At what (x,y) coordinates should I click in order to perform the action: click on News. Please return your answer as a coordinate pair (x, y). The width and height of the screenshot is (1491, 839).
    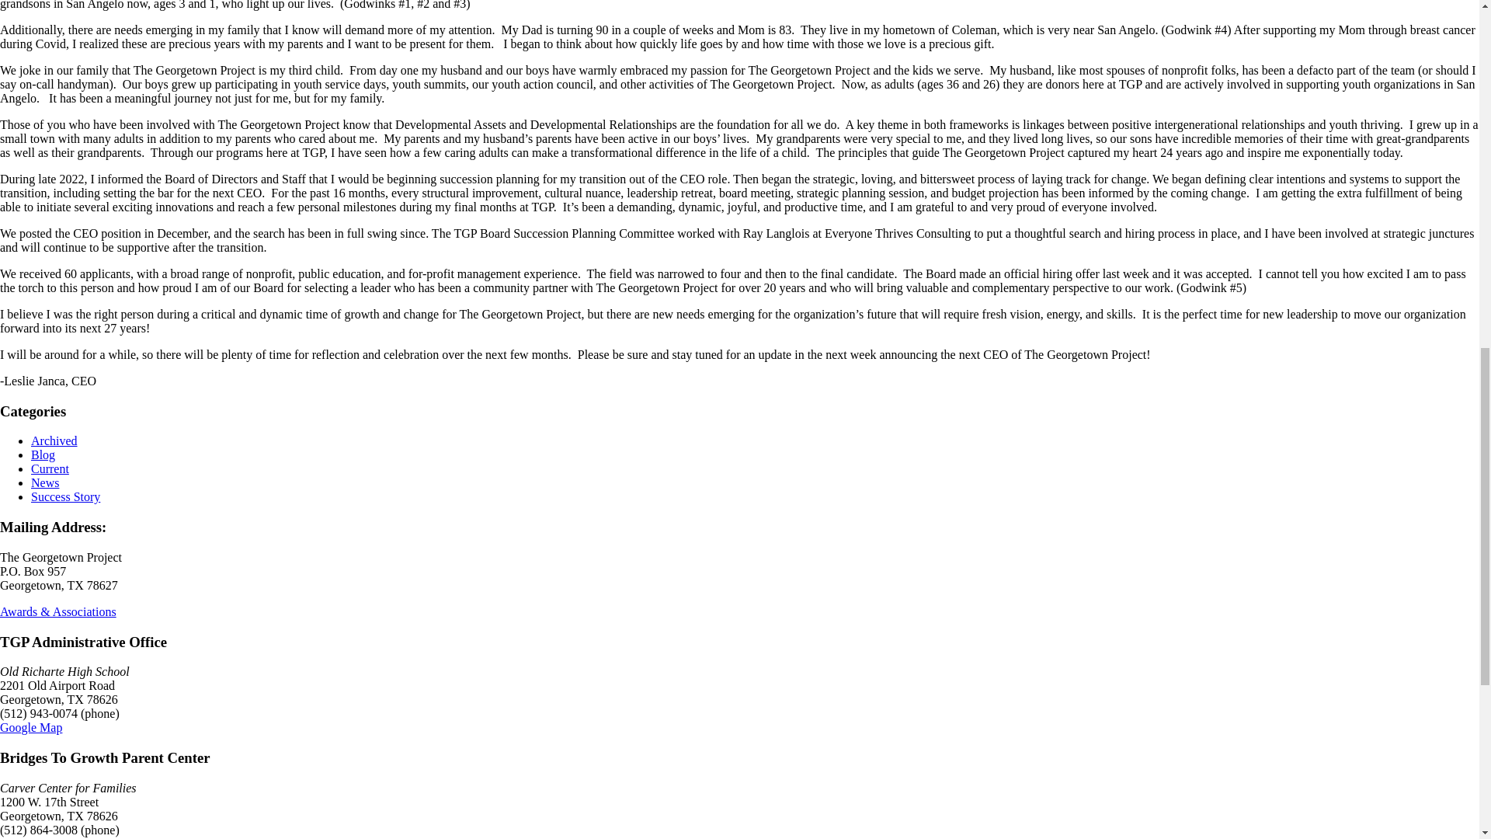
    Looking at the image, I should click on (45, 482).